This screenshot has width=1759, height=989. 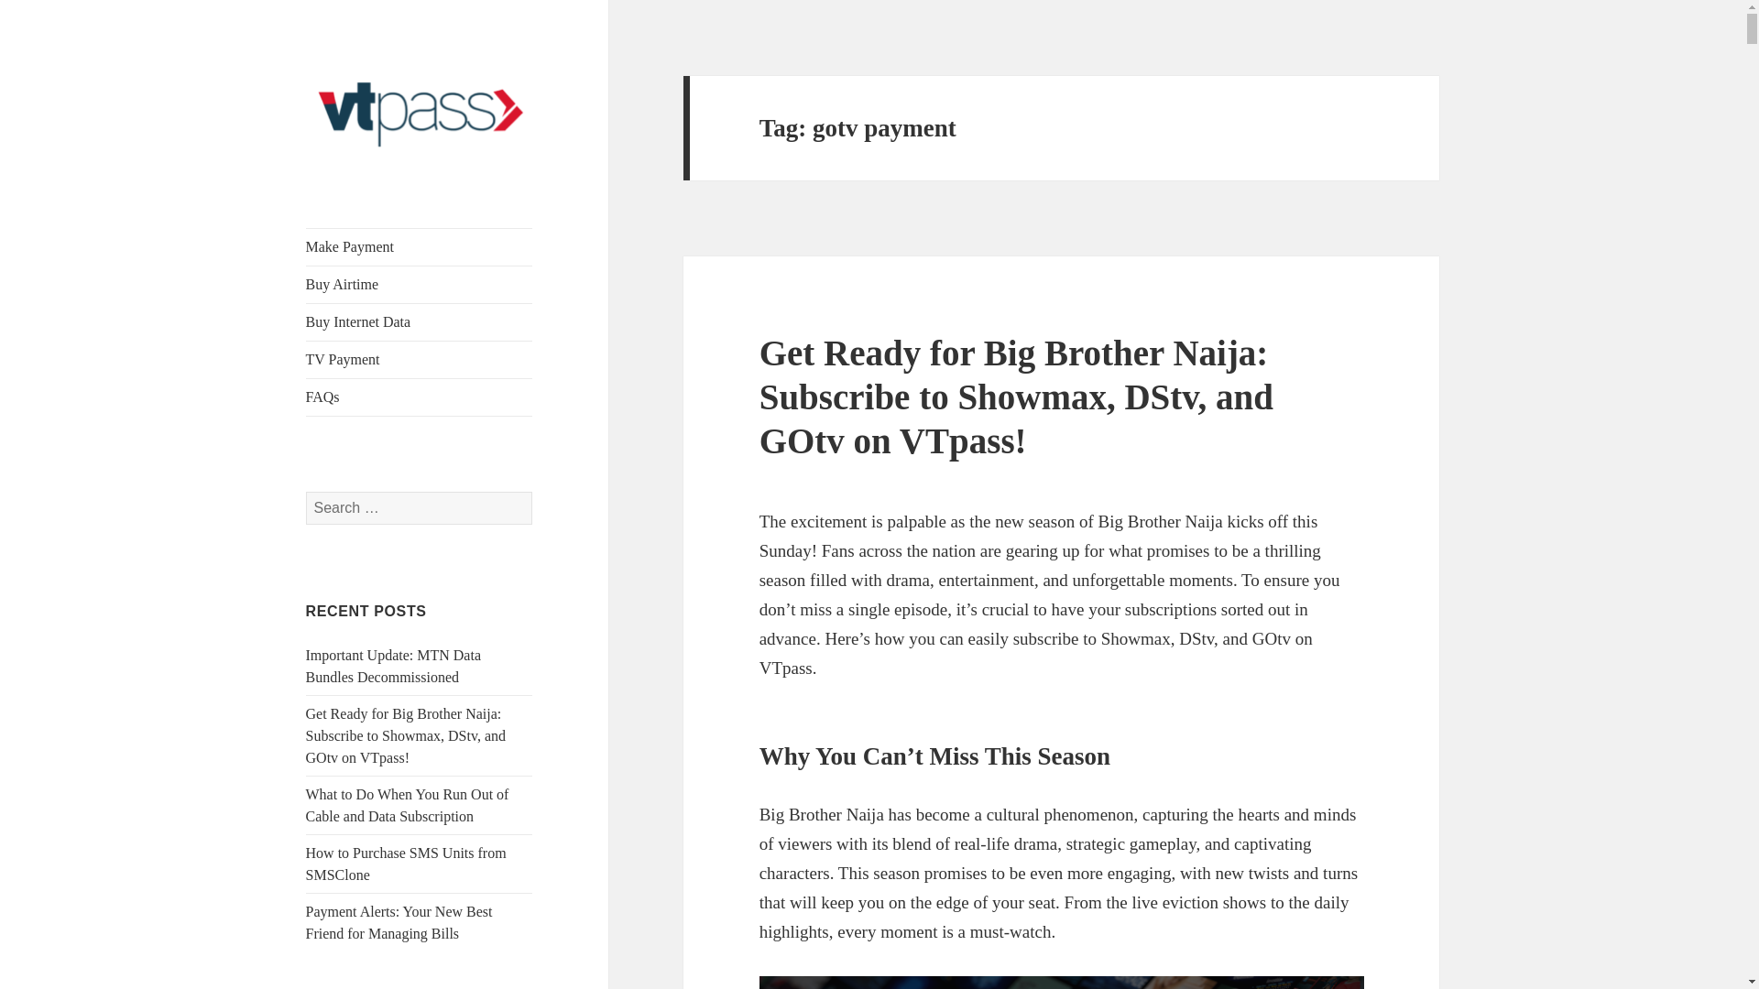 What do you see at coordinates (420, 321) in the screenshot?
I see `Buy Internet Data` at bounding box center [420, 321].